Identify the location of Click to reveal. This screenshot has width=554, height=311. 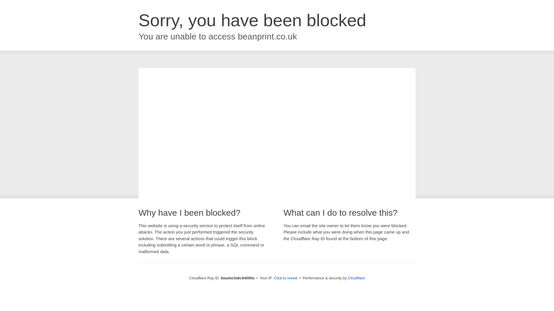
(286, 278).